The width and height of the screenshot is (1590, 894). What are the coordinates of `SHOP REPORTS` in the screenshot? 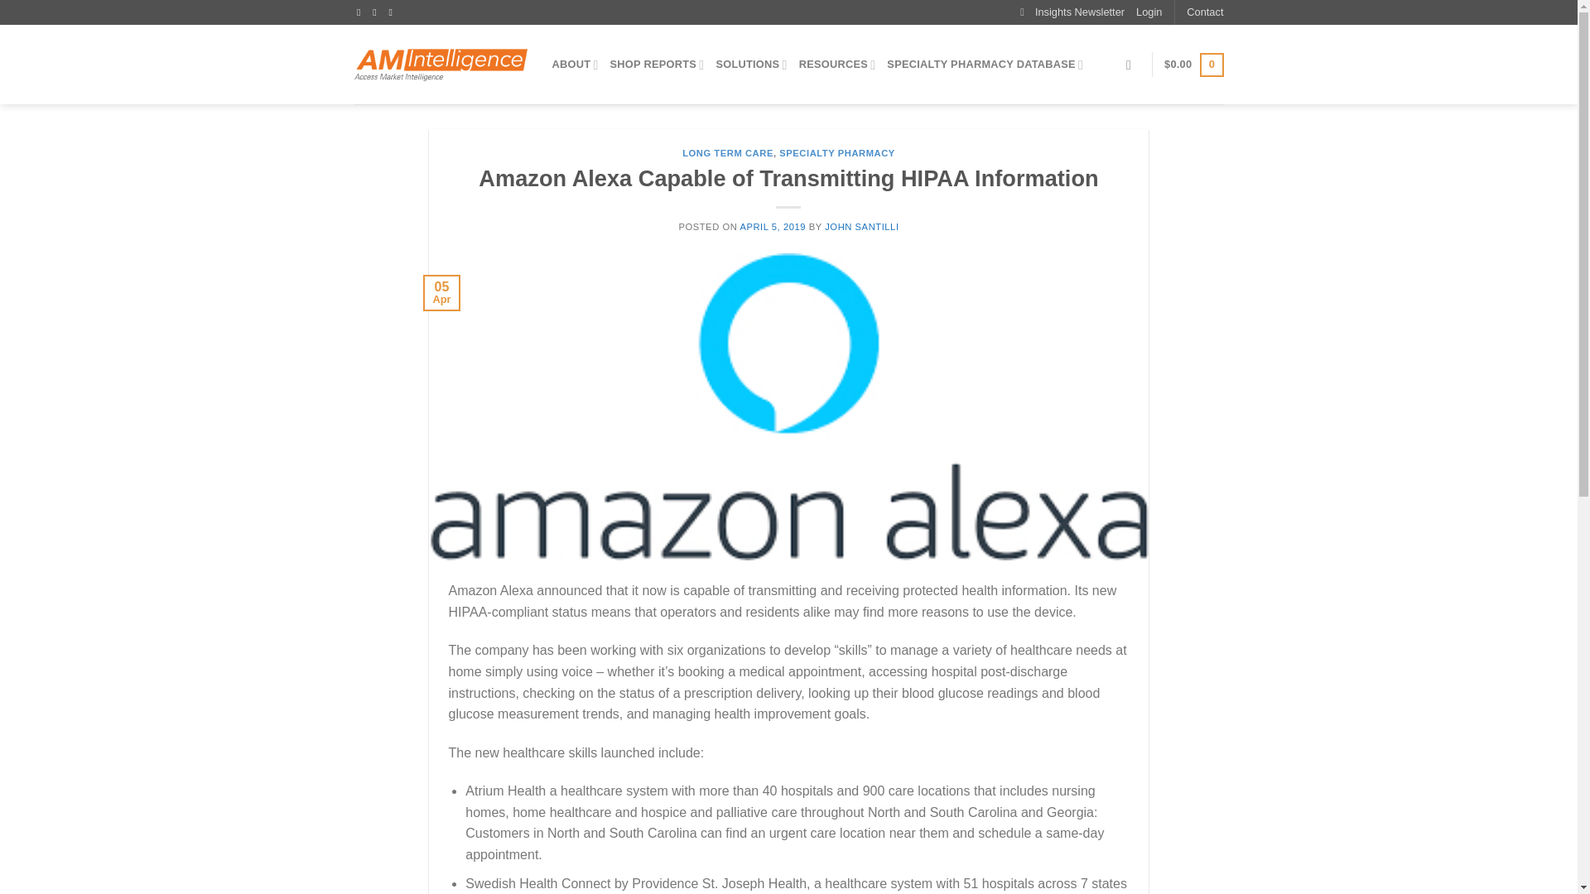 It's located at (658, 65).